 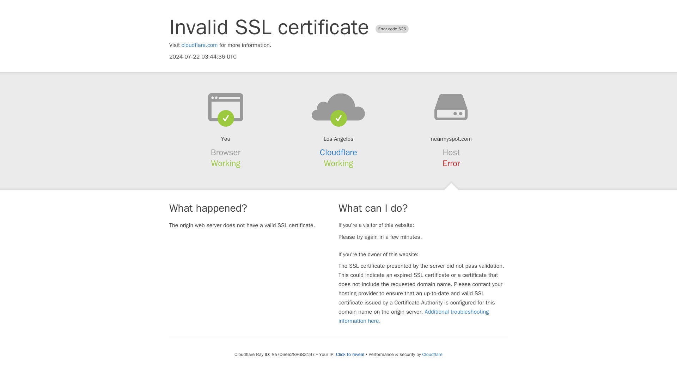 What do you see at coordinates (432, 354) in the screenshot?
I see `Cloudflare` at bounding box center [432, 354].